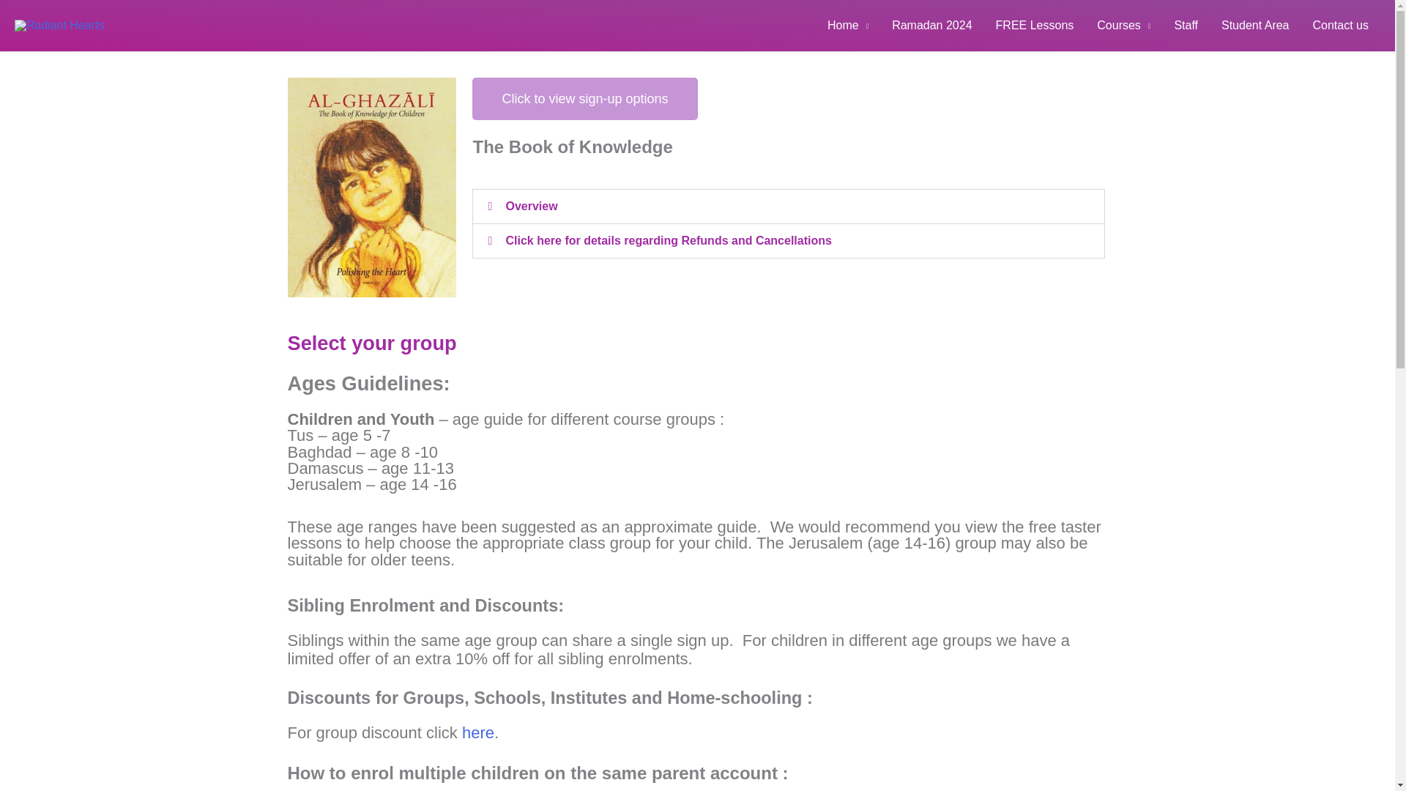 The image size is (1406, 791). Describe the element at coordinates (931, 26) in the screenshot. I see `Ramadan 2024` at that location.